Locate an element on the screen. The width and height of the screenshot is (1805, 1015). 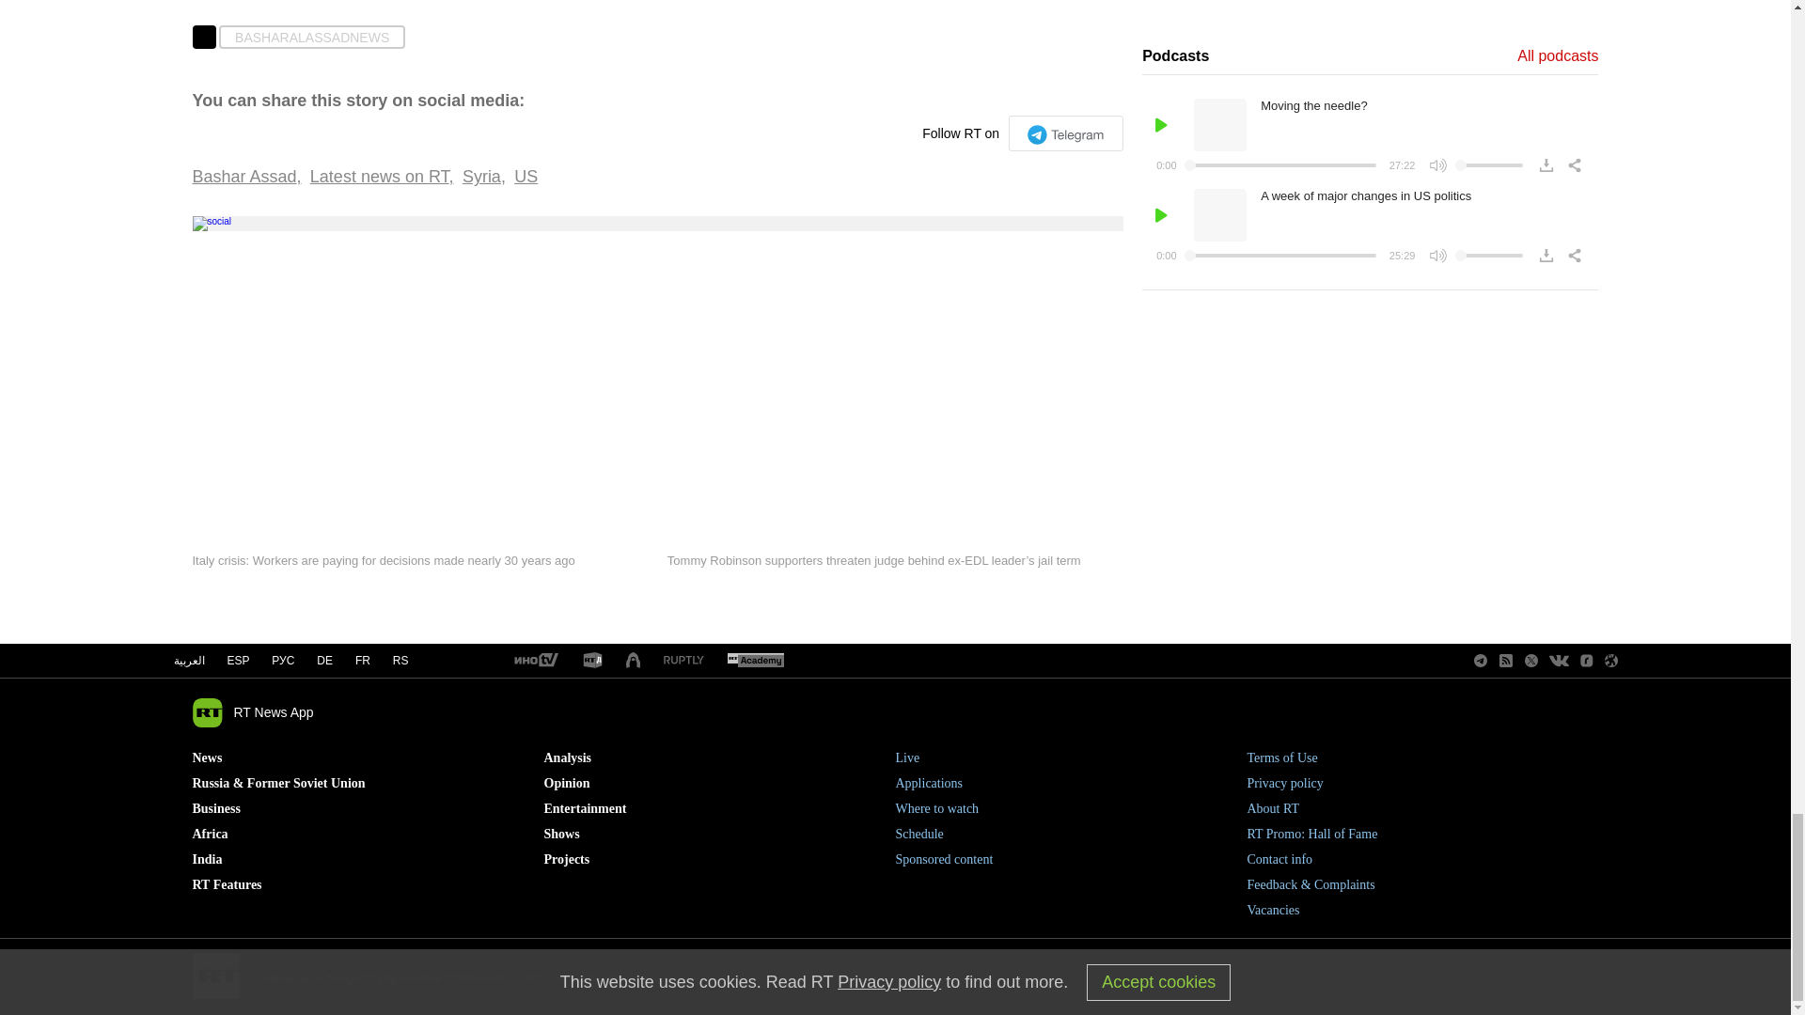
RT  is located at coordinates (755, 661).